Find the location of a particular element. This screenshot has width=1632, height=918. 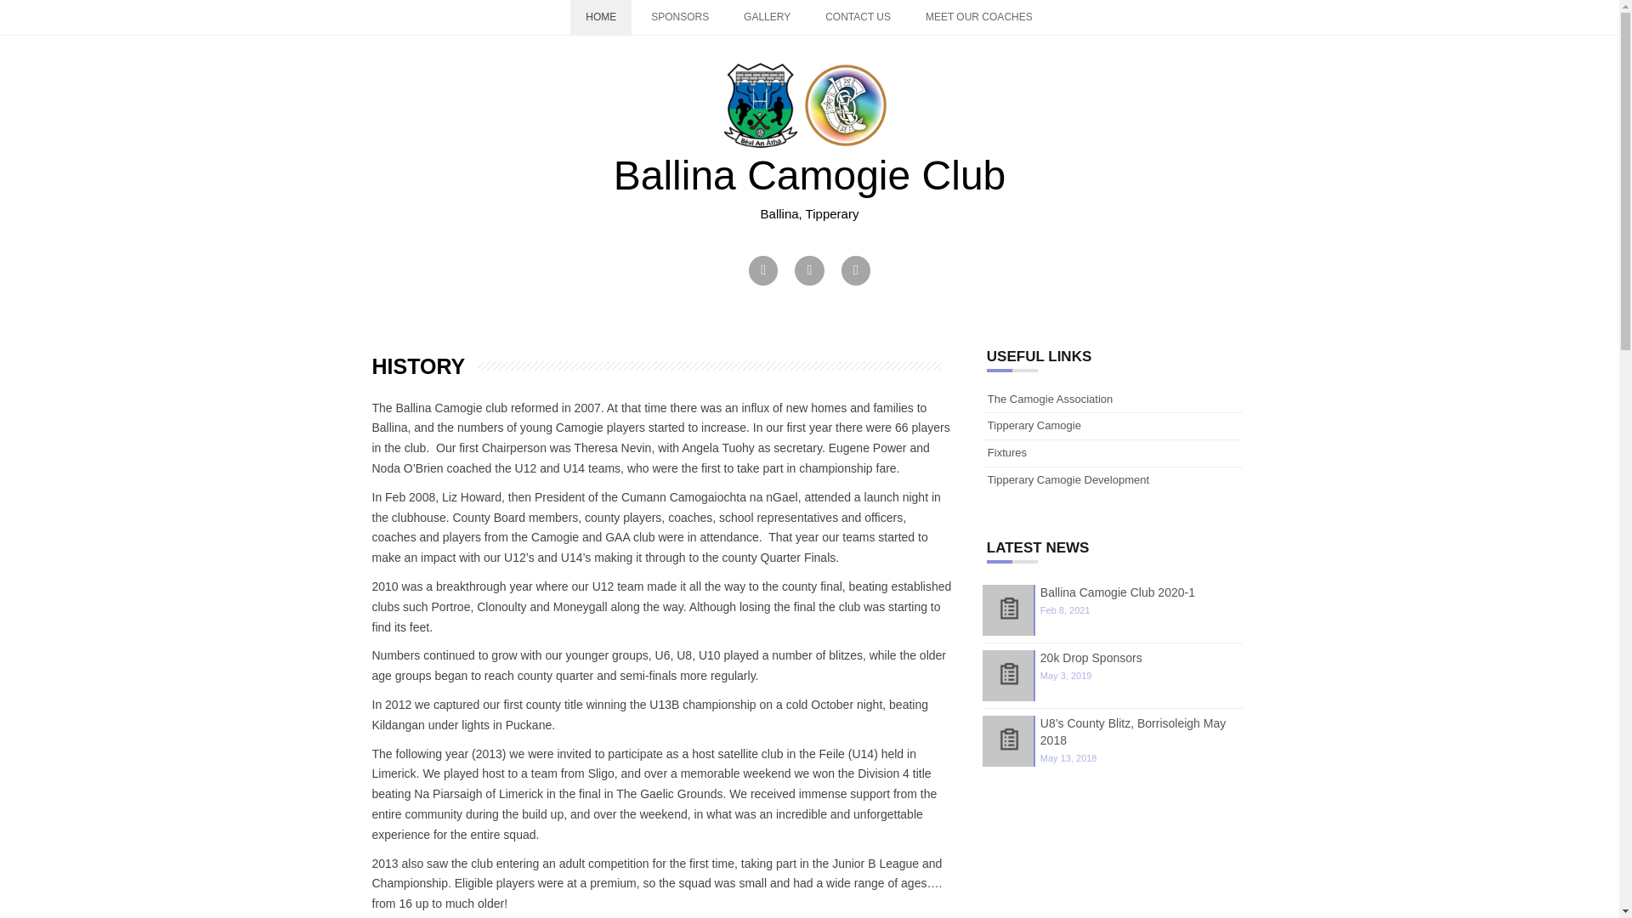

CONTACT US is located at coordinates (857, 17).